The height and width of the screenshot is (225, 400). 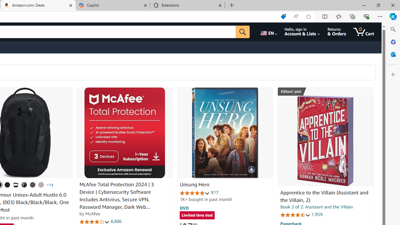 I want to click on 4,886, so click(x=116, y=221).